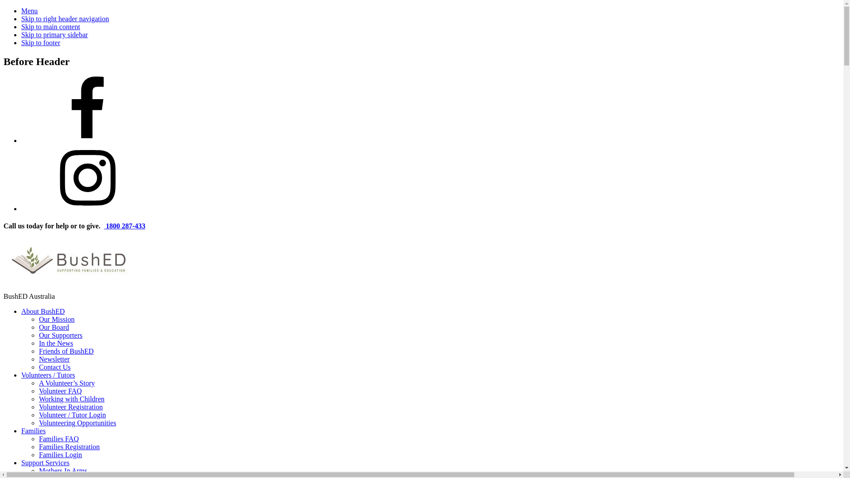  Describe the element at coordinates (48, 375) in the screenshot. I see `Volunteers / Tutors` at that location.